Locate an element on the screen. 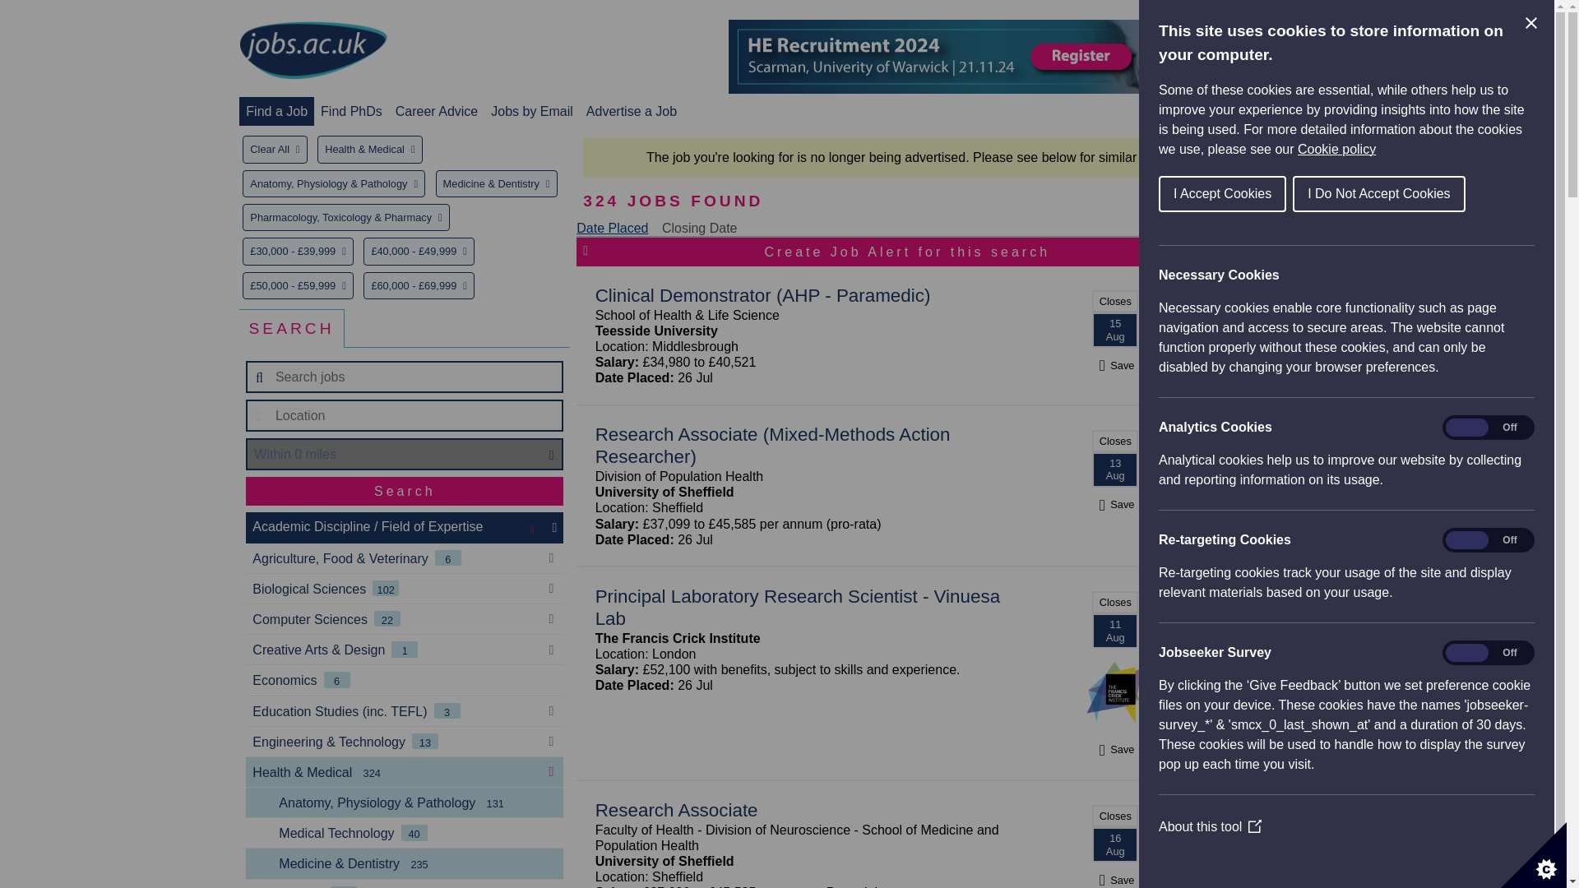 The height and width of the screenshot is (888, 1579). Closing Date is located at coordinates (699, 228).